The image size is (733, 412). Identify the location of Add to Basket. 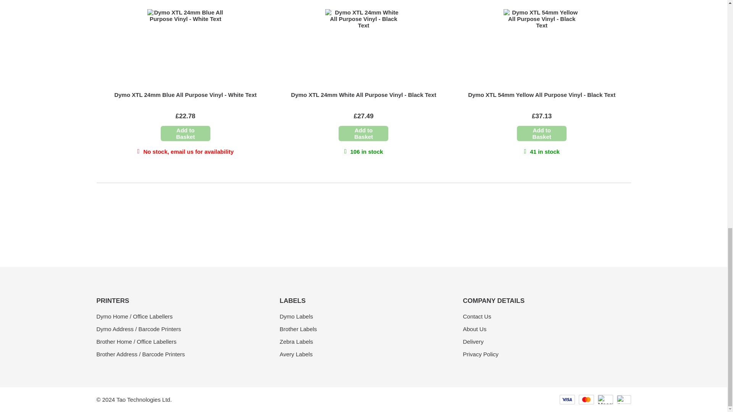
(363, 134).